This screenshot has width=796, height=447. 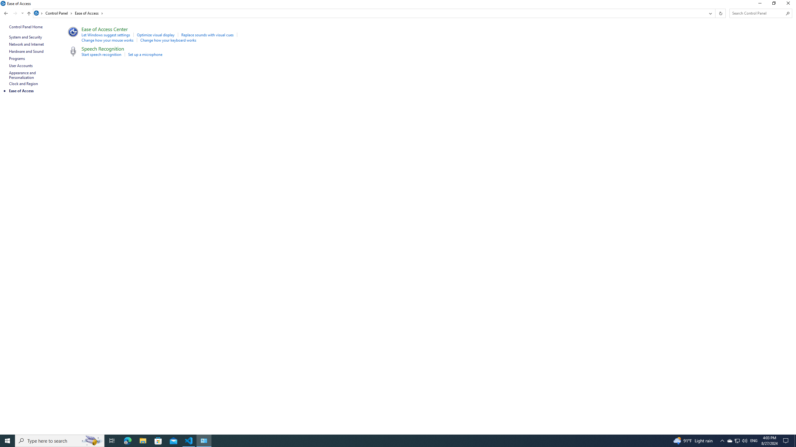 I want to click on Up band toolbar, so click(x=29, y=14).